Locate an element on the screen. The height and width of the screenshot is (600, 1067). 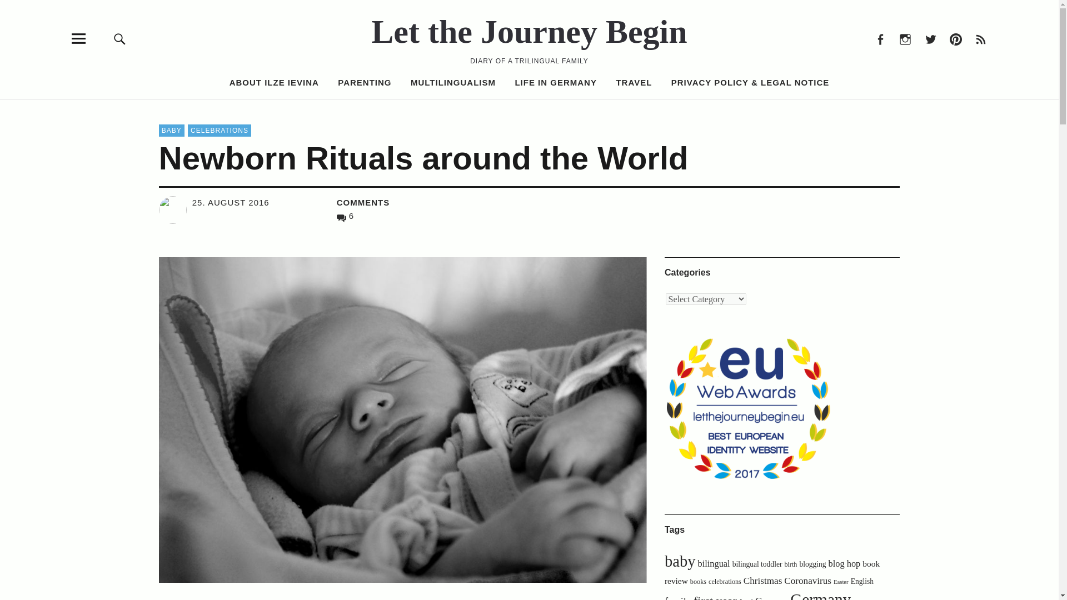
ABOUT ILZE IEVINA is located at coordinates (274, 82).